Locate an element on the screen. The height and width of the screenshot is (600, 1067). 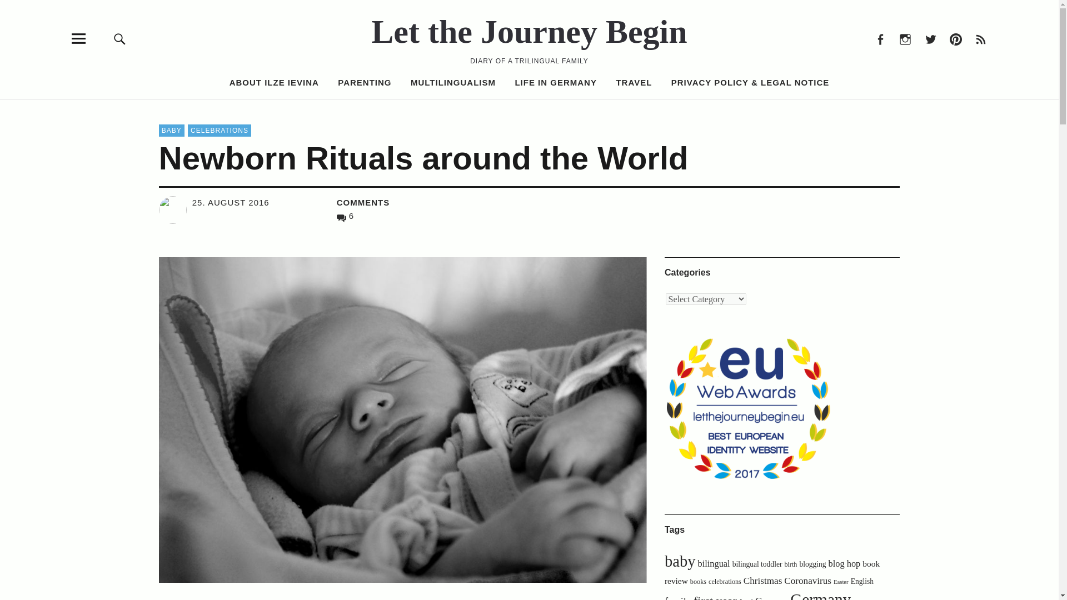
ABOUT ILZE IEVINA is located at coordinates (274, 82).